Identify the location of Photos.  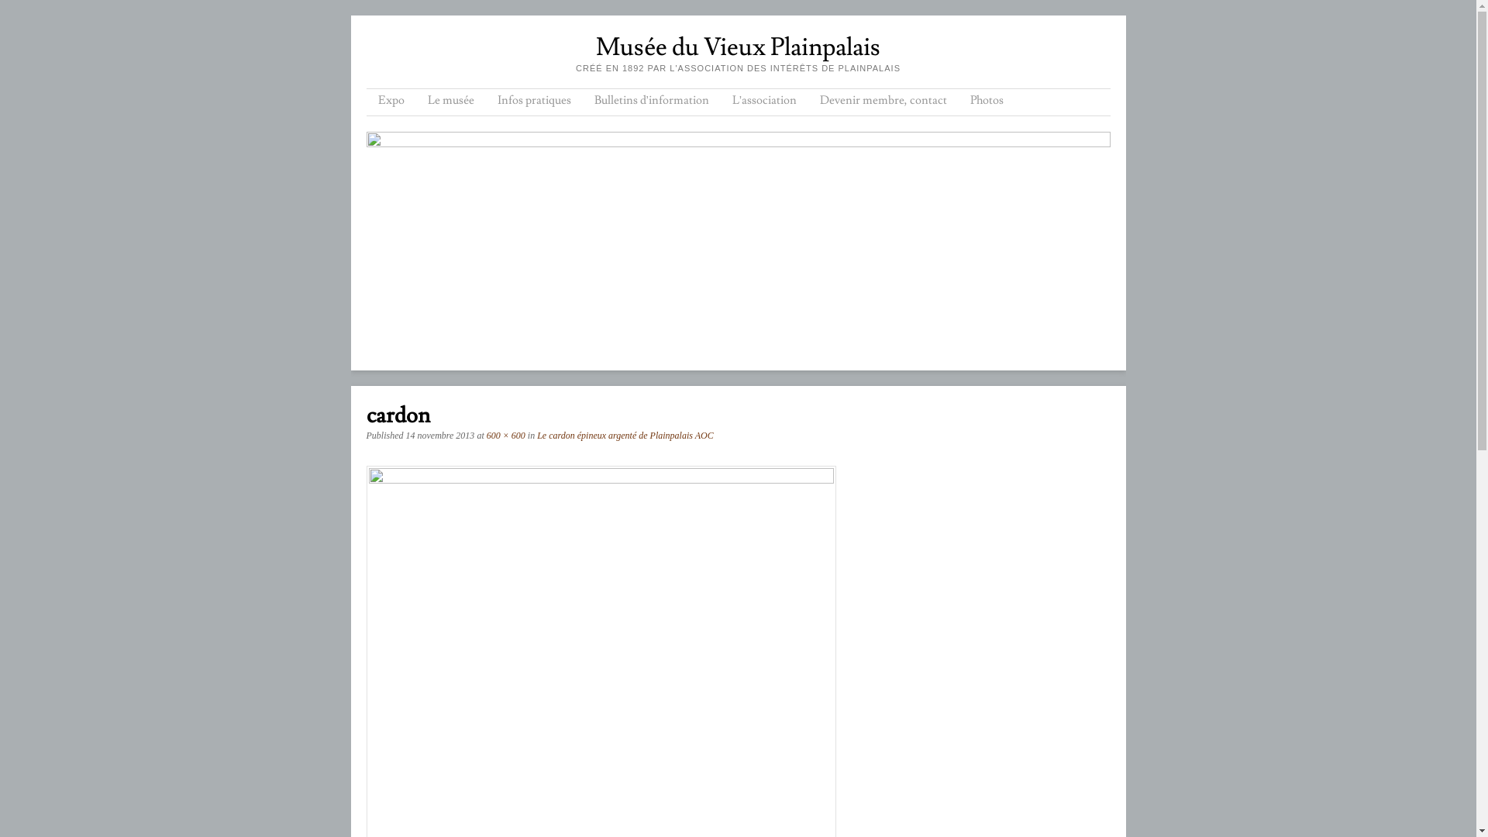
(987, 102).